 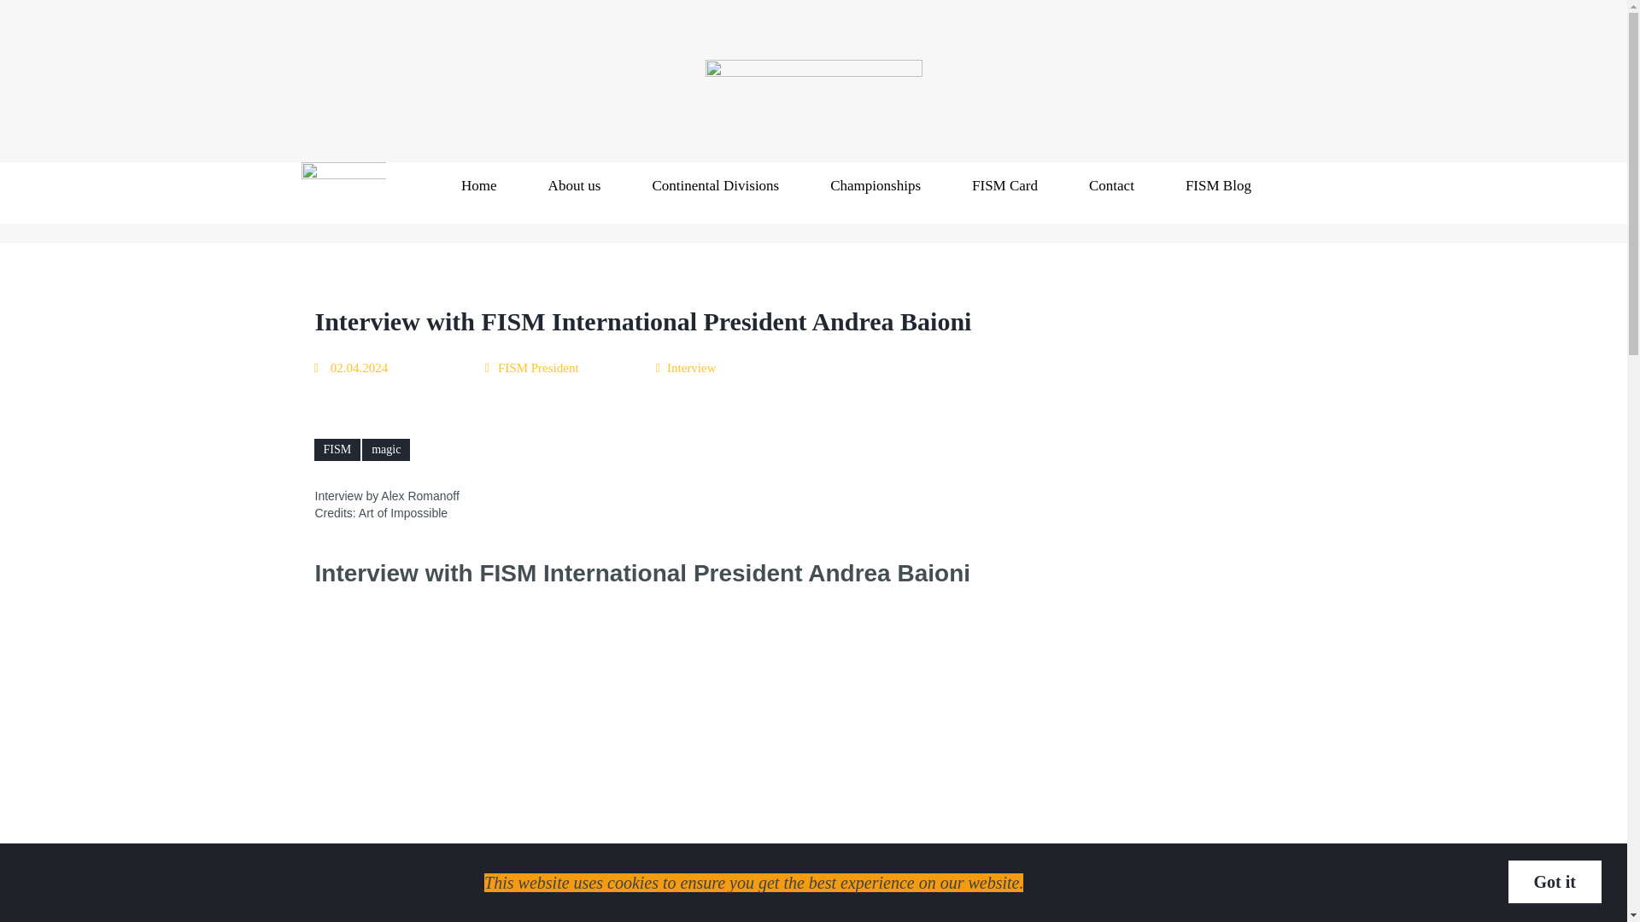 What do you see at coordinates (337, 450) in the screenshot?
I see `FISM` at bounding box center [337, 450].